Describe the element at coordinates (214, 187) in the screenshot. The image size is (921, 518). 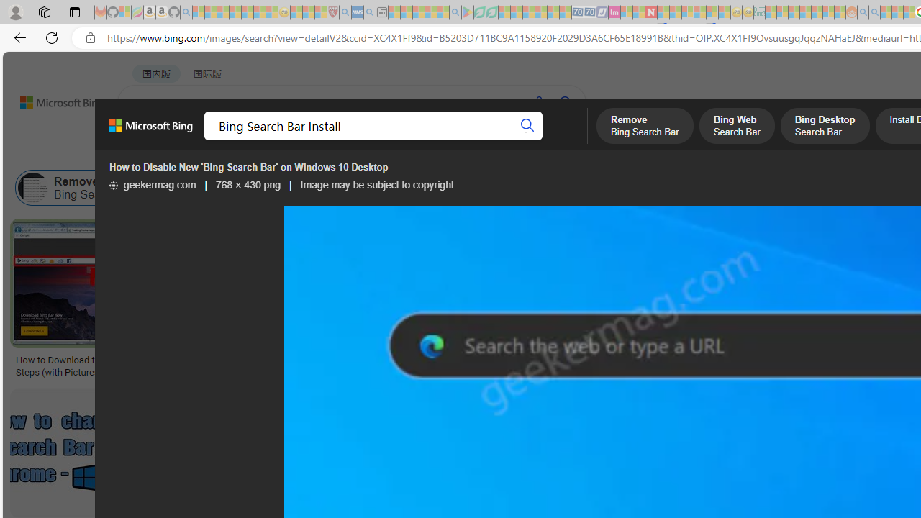
I see `Bing Web Search Bar` at that location.